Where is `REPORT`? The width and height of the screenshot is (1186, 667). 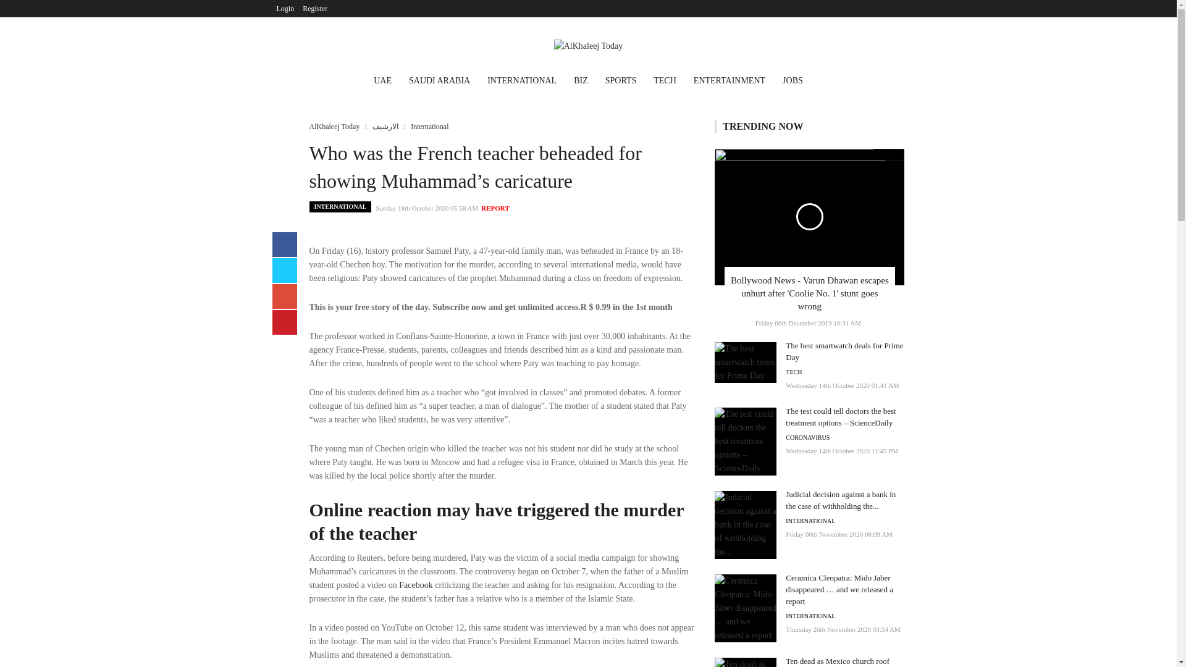
REPORT is located at coordinates (495, 208).